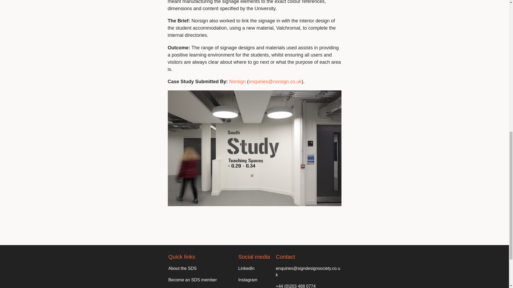 This screenshot has width=513, height=288. I want to click on Norsign, so click(237, 82).